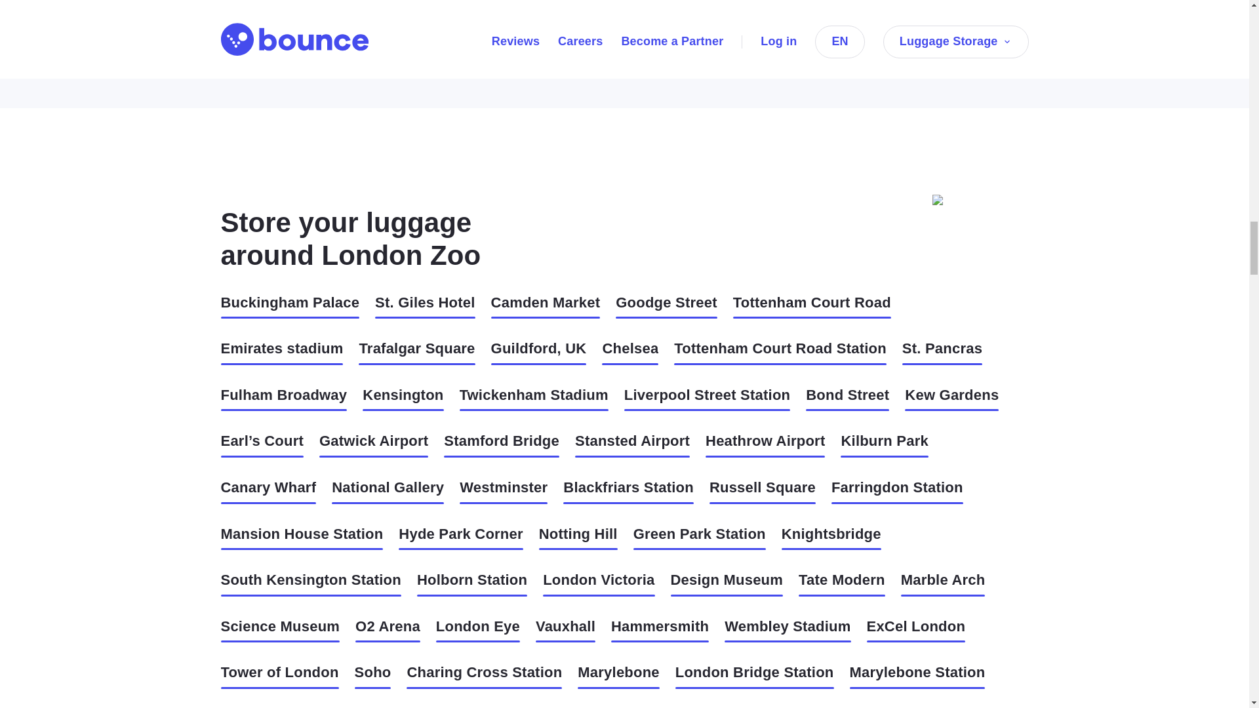  Describe the element at coordinates (281, 353) in the screenshot. I see `Emirates stadium` at that location.